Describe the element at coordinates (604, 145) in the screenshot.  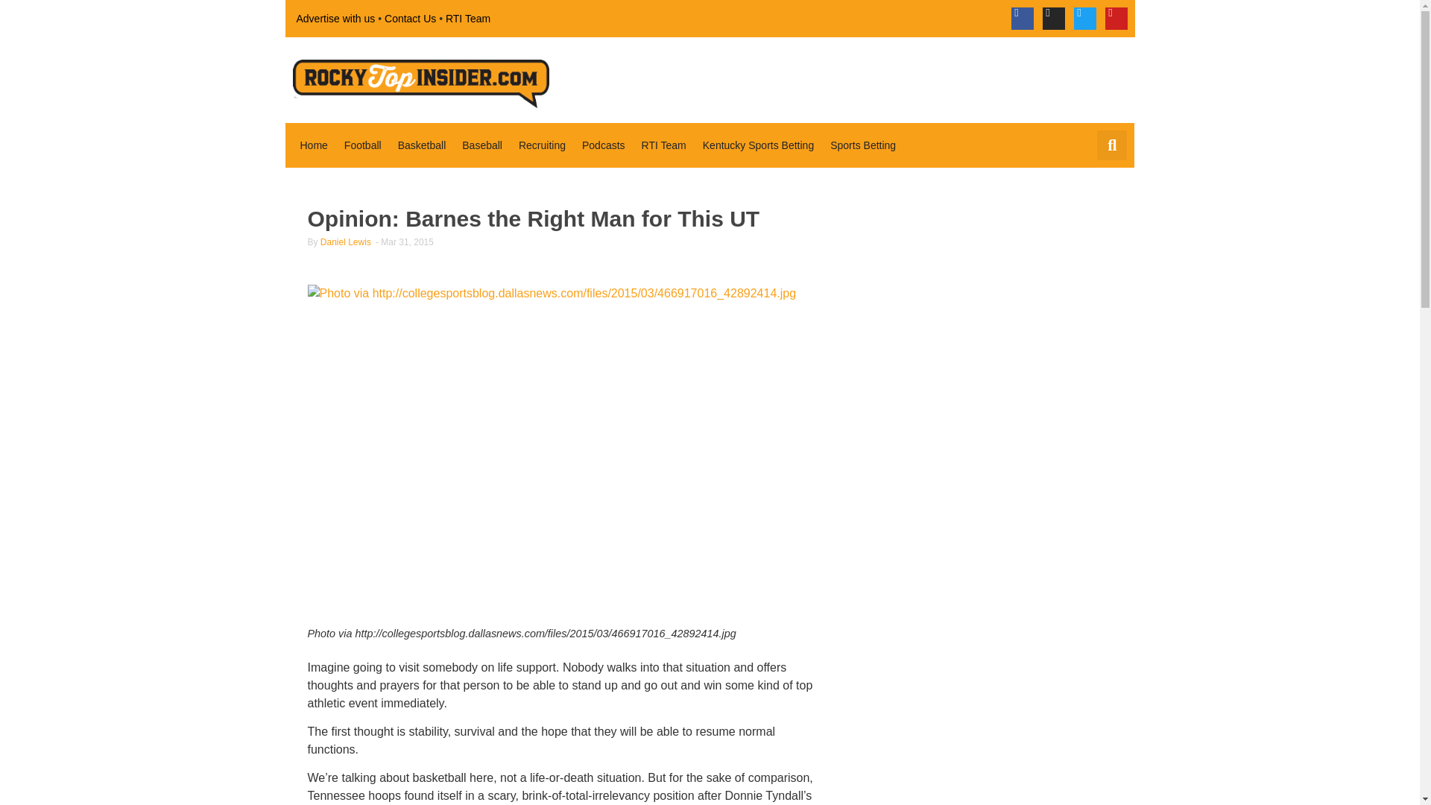
I see `Podcasts` at that location.